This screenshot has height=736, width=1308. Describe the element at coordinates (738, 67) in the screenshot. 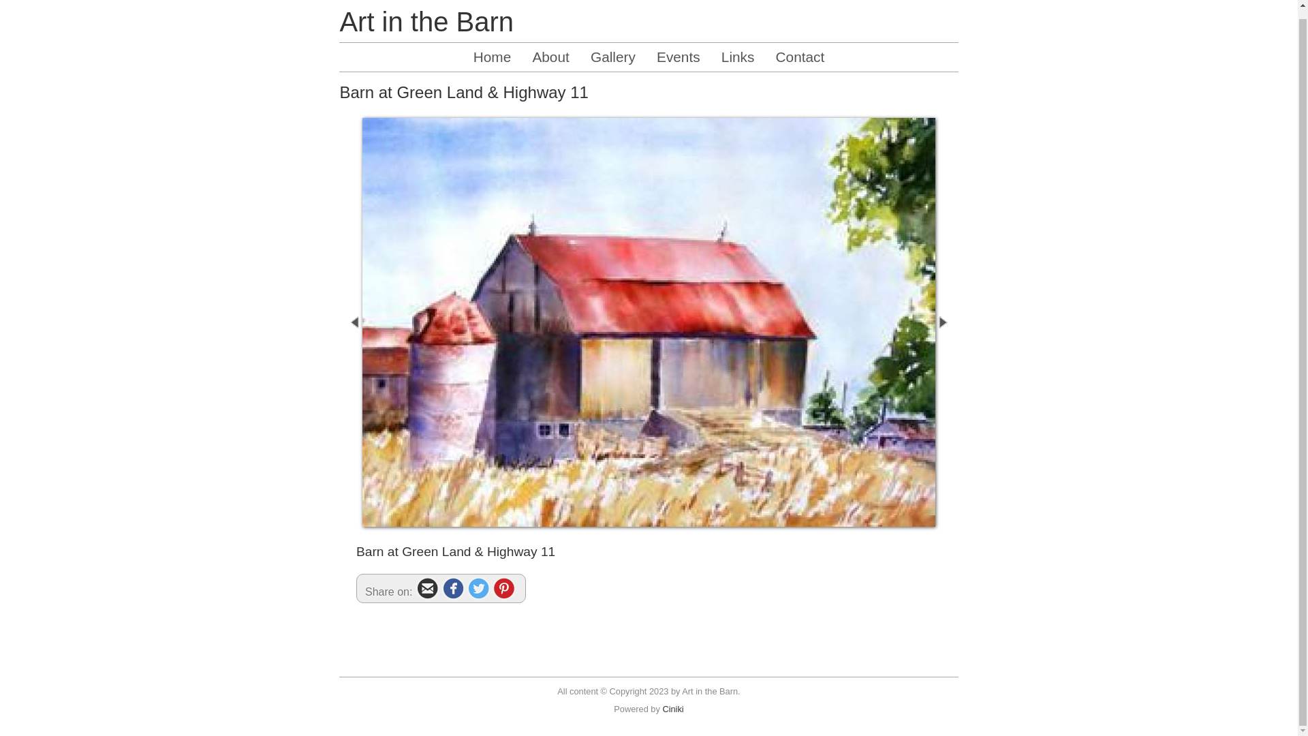

I see `Links` at that location.